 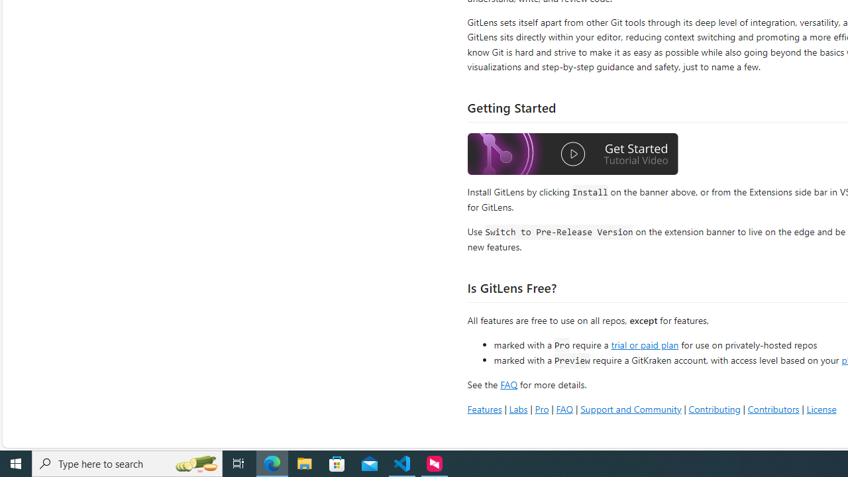 What do you see at coordinates (518, 408) in the screenshot?
I see `Labs` at bounding box center [518, 408].